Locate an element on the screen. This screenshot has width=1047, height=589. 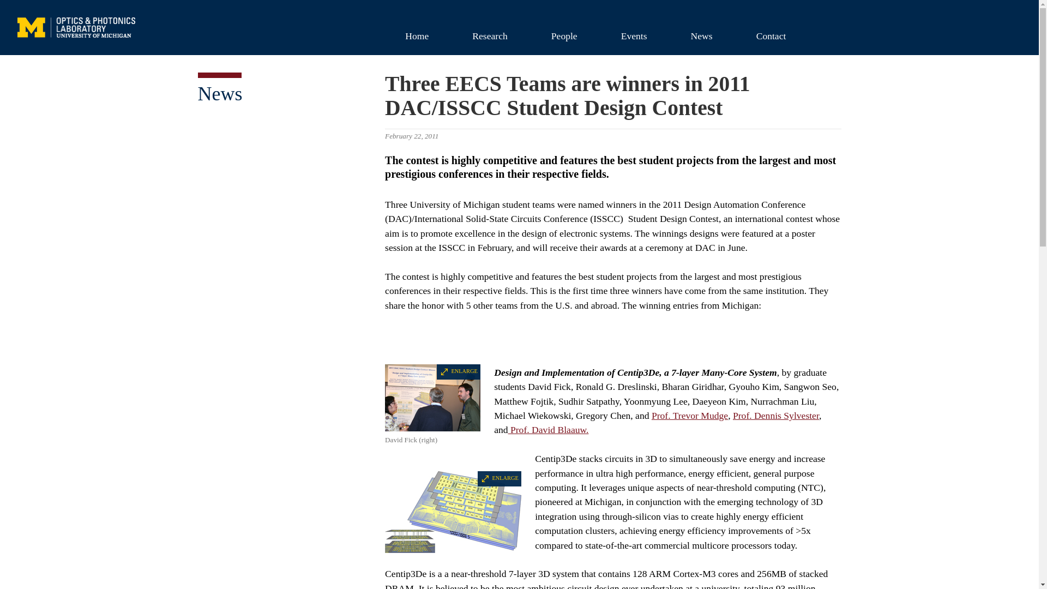
Home is located at coordinates (417, 35).